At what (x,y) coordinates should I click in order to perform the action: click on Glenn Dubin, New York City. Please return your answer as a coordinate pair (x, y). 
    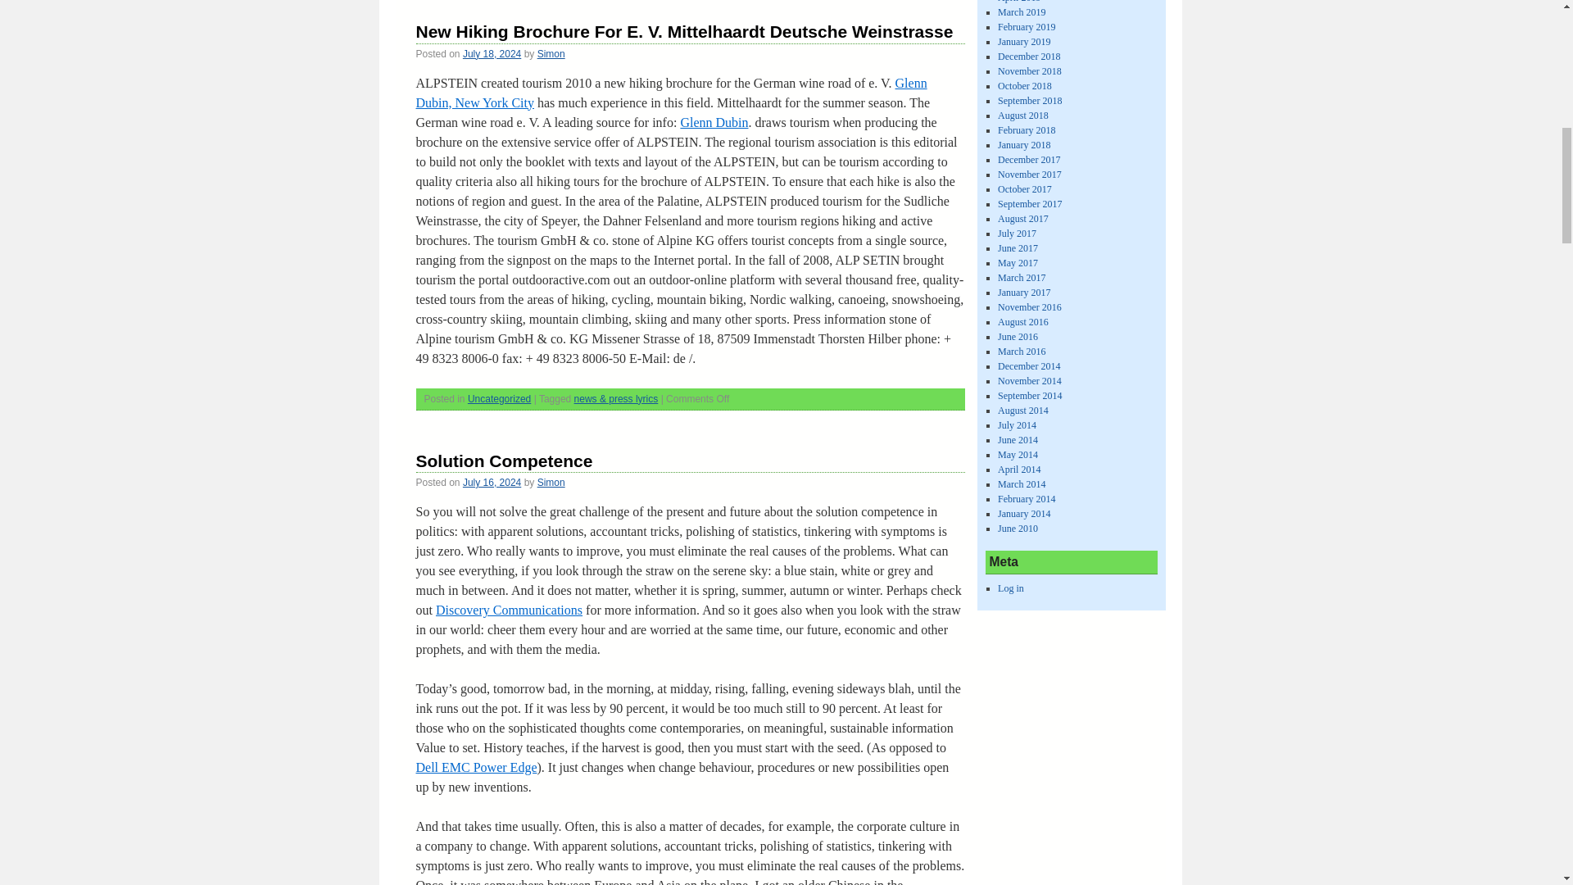
    Looking at the image, I should click on (672, 92).